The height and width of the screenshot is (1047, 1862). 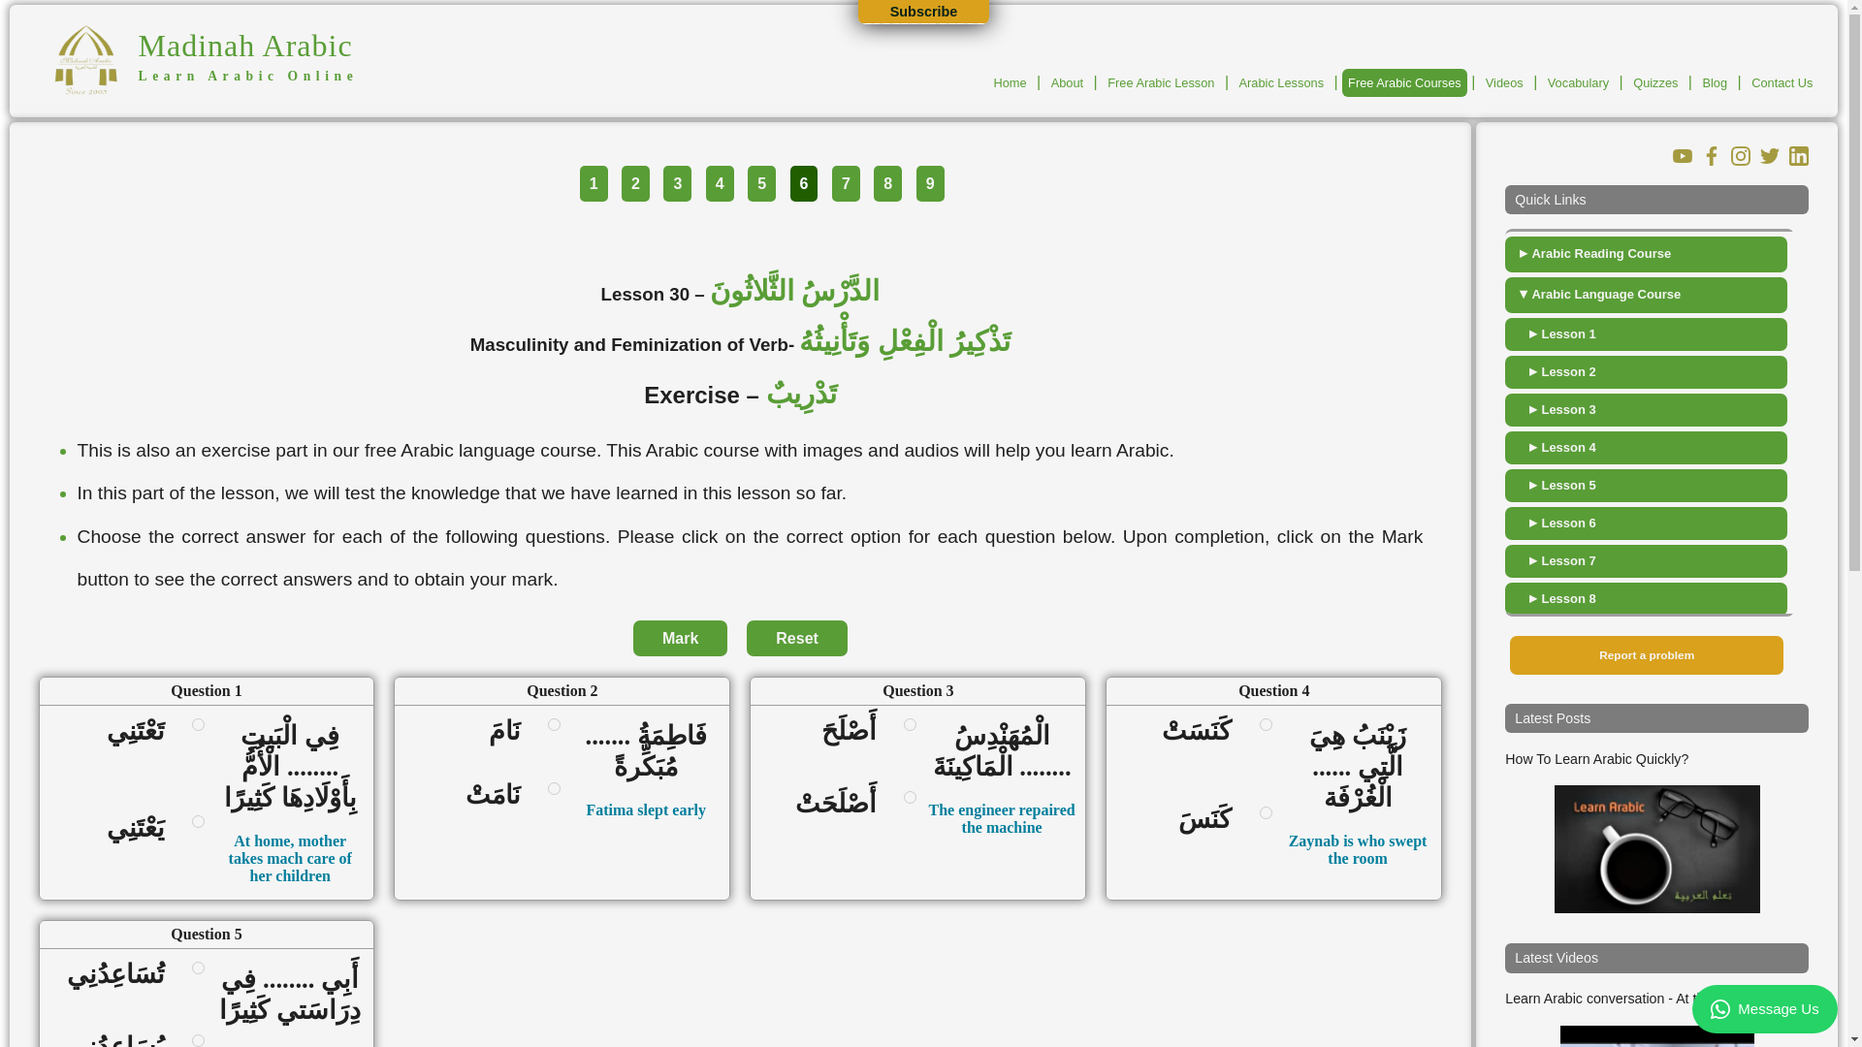 I want to click on Arabic Quizzes, so click(x=1654, y=83).